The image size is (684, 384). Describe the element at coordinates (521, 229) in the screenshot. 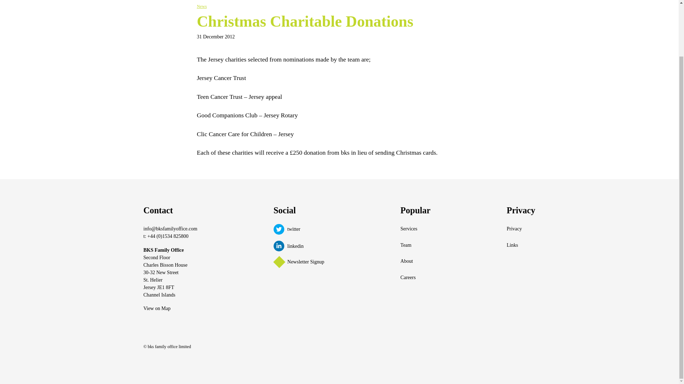

I see `Privacy` at that location.